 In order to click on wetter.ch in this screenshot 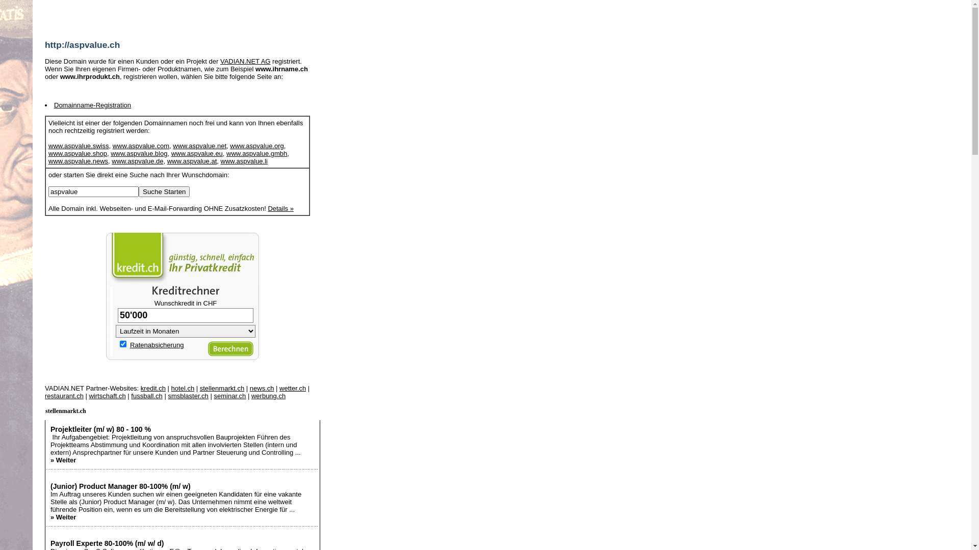, I will do `click(293, 388)`.